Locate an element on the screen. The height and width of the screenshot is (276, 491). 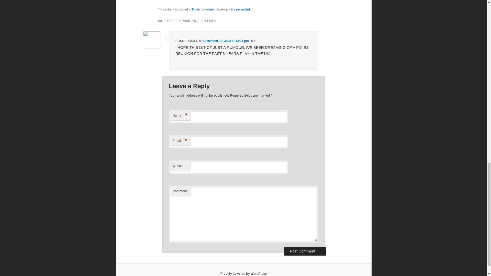
Permalink to Monkeys go to heaven is located at coordinates (243, 9).